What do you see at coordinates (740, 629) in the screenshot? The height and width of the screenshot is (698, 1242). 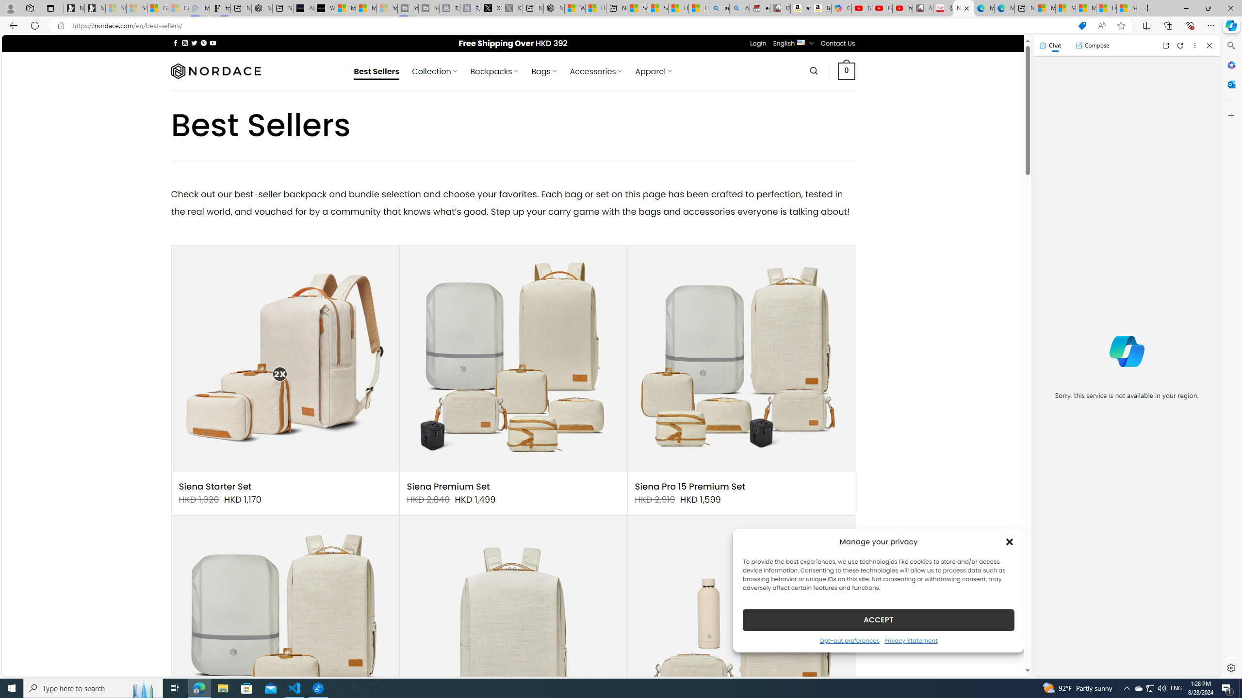 I see `Siena Pro Daily Commute Set` at bounding box center [740, 629].